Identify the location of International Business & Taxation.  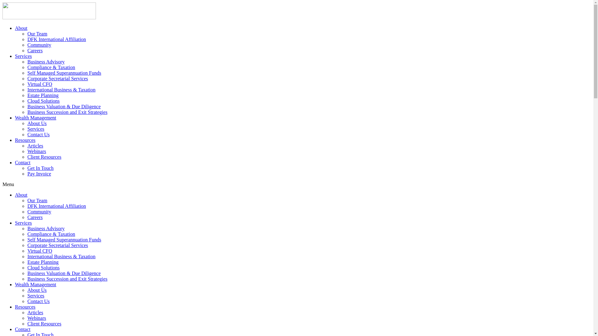
(62, 90).